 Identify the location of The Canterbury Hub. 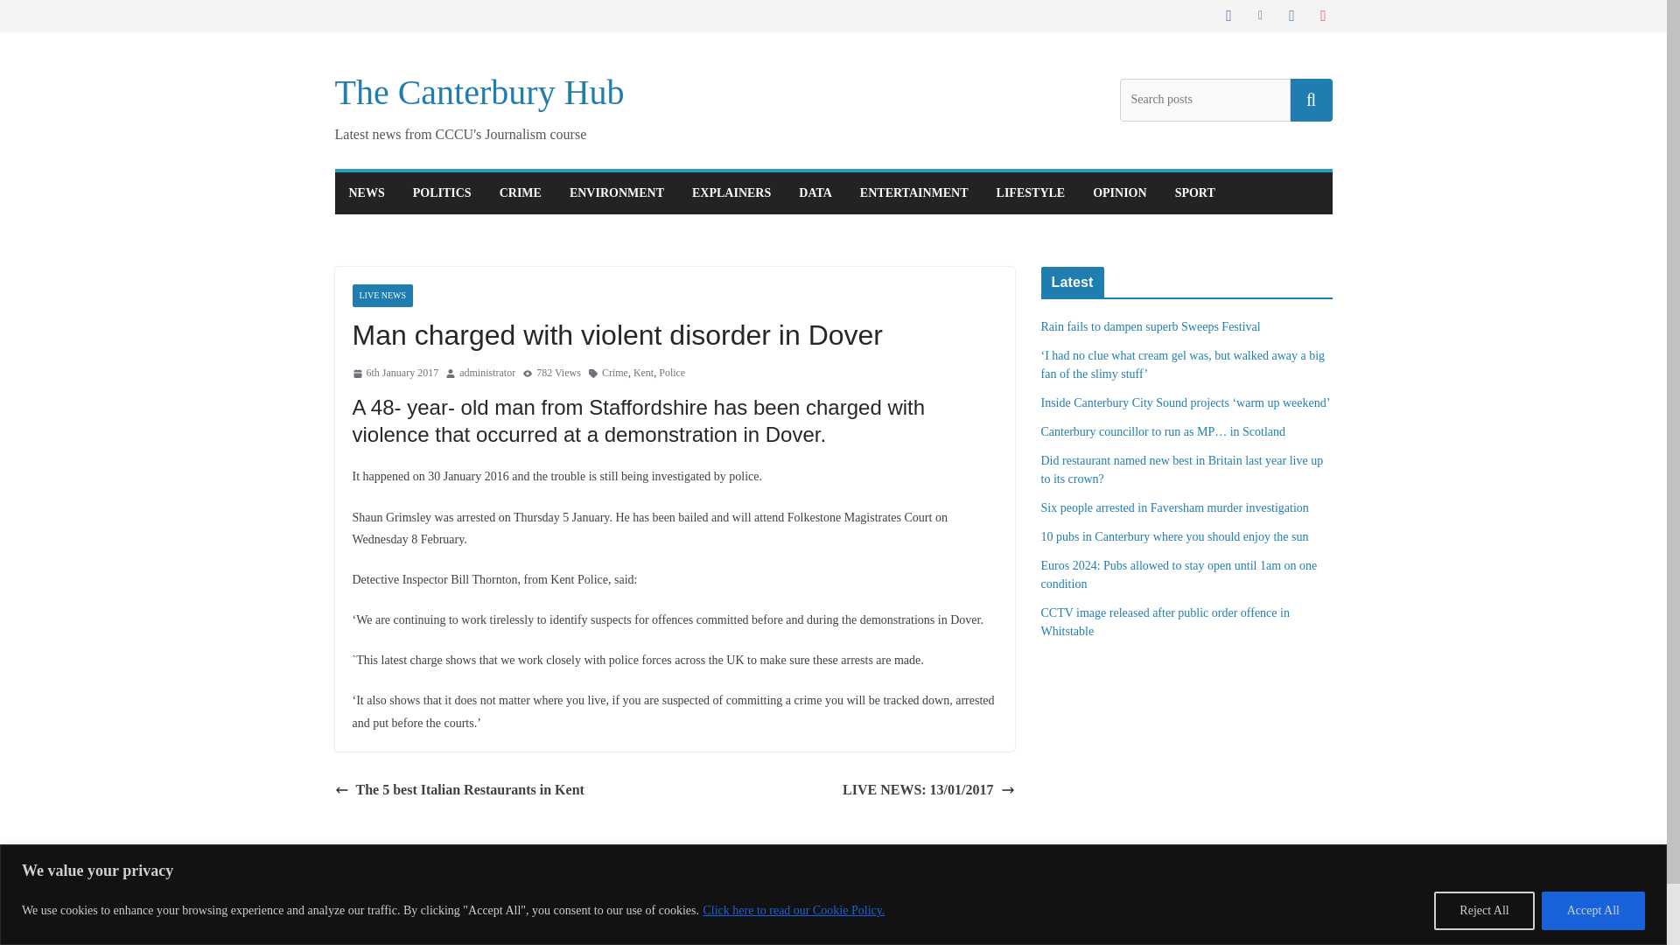
(479, 93).